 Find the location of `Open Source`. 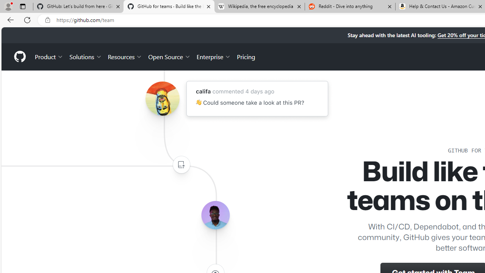

Open Source is located at coordinates (169, 56).